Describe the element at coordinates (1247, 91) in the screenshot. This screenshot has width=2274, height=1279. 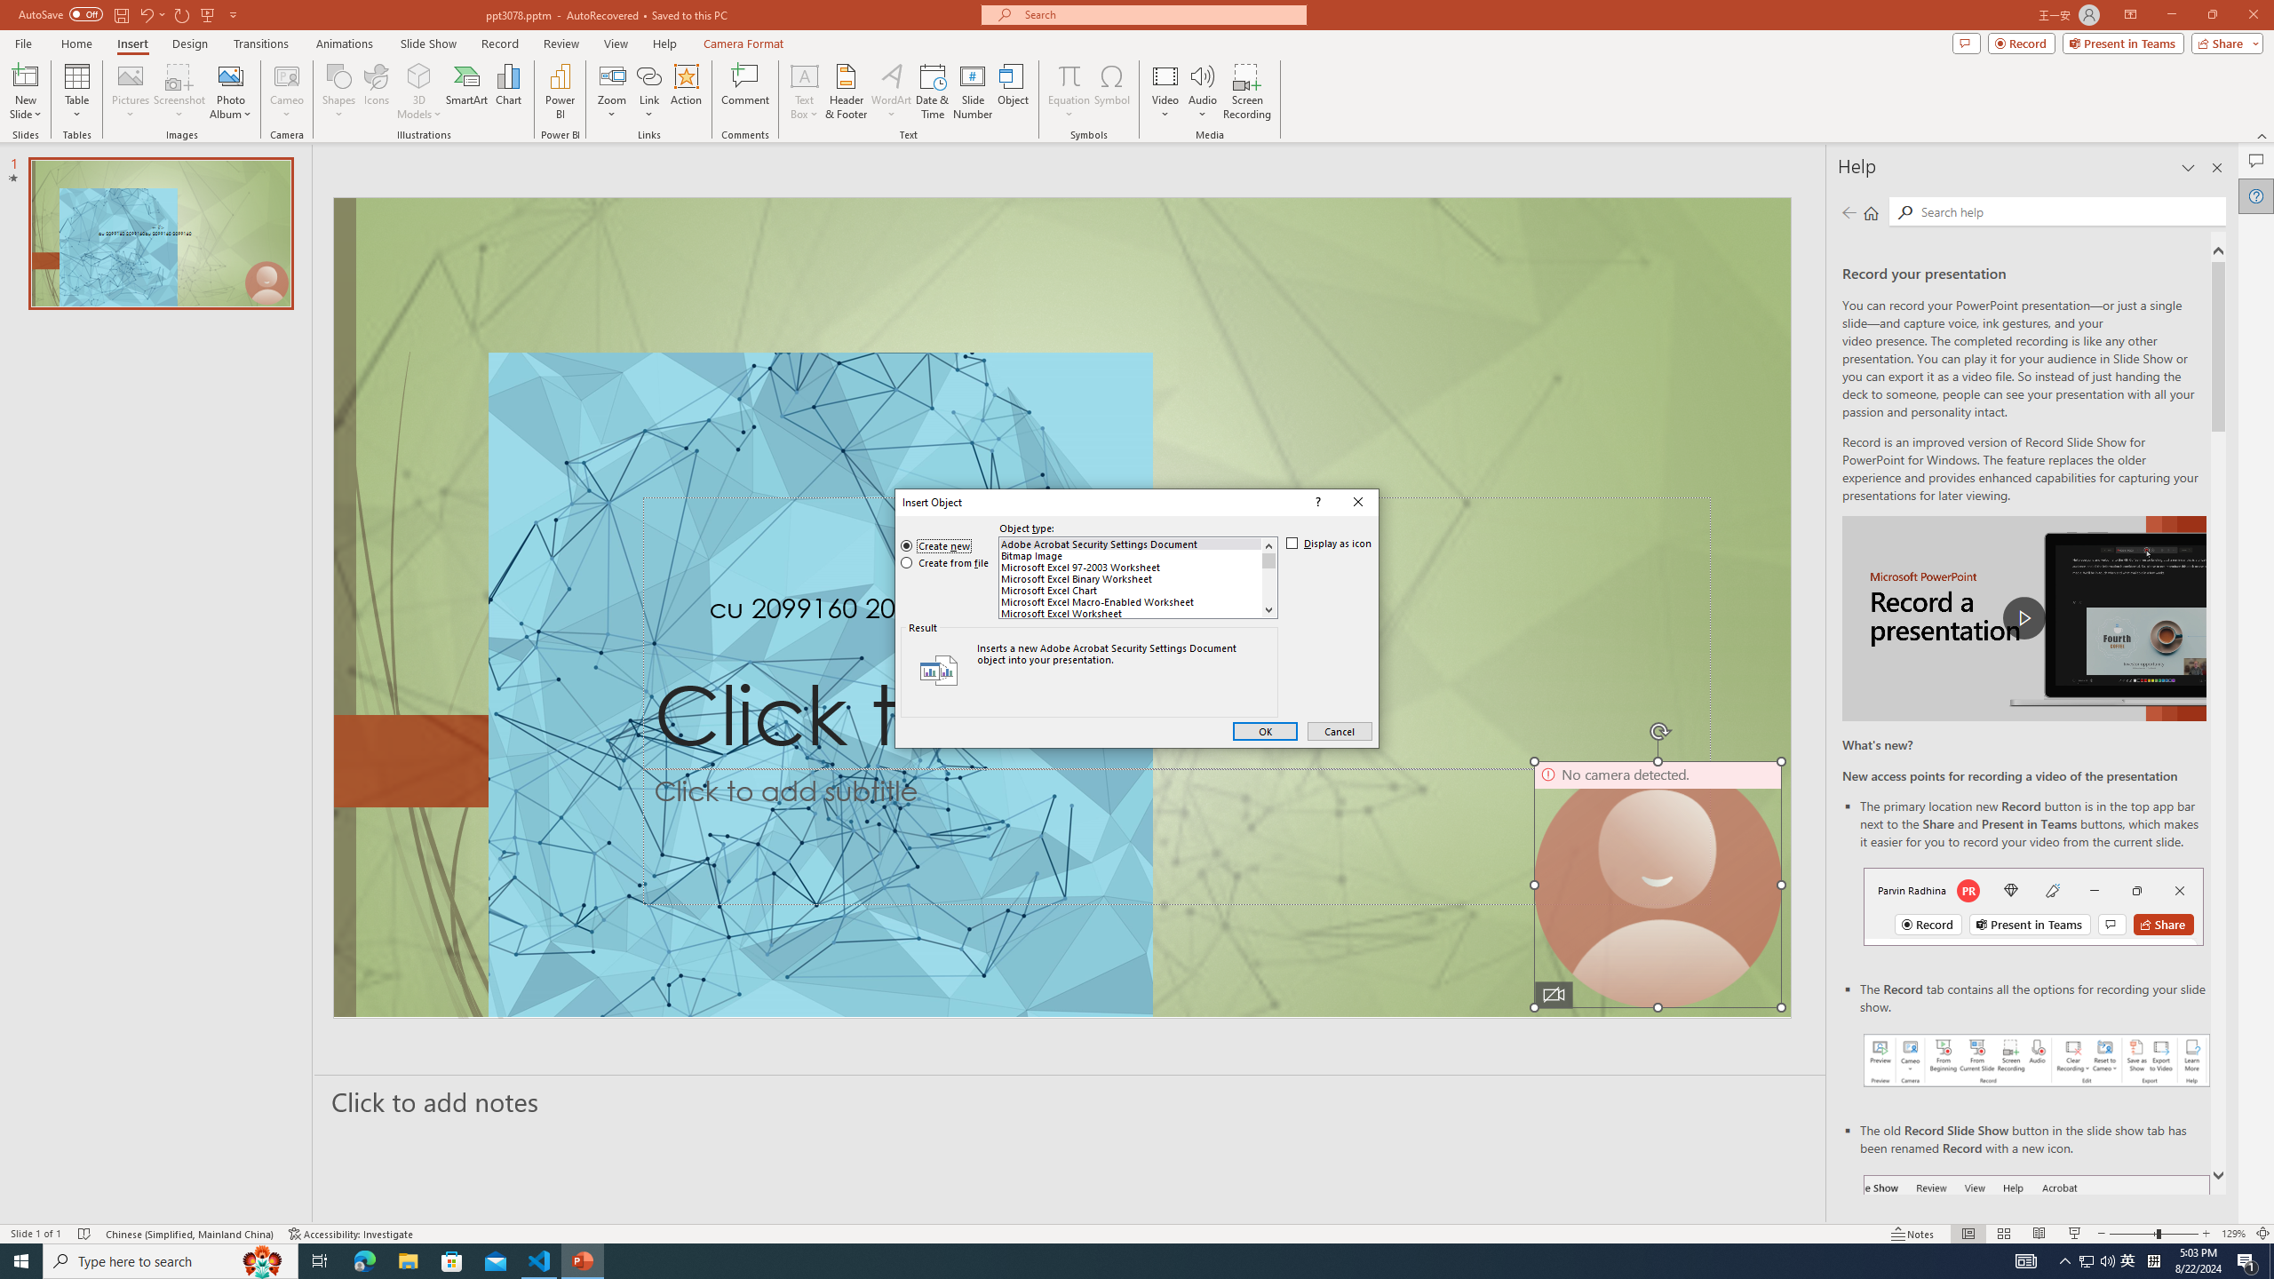
I see `Screen Recording...` at that location.